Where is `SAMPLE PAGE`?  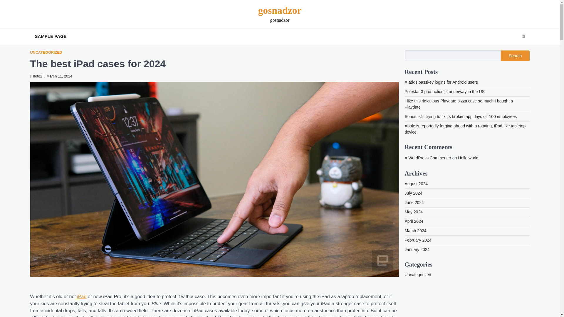 SAMPLE PAGE is located at coordinates (51, 36).